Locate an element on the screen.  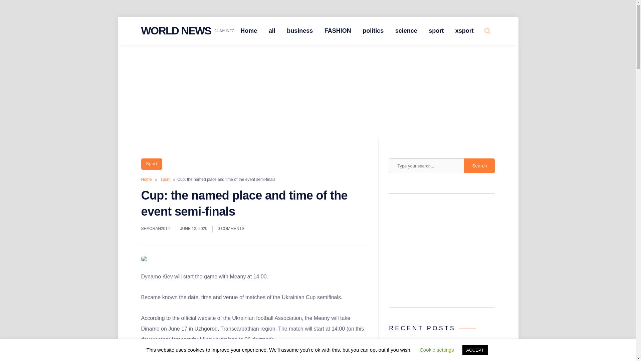
politics is located at coordinates (373, 31).